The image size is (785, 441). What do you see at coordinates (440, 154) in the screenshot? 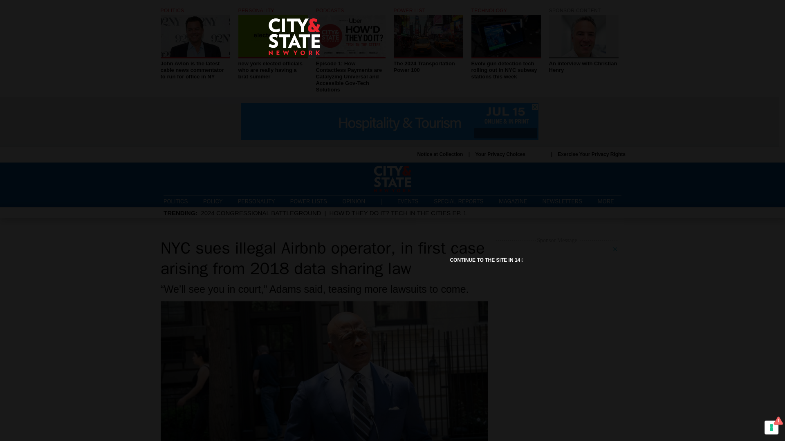
I see `Notice at Collection` at bounding box center [440, 154].